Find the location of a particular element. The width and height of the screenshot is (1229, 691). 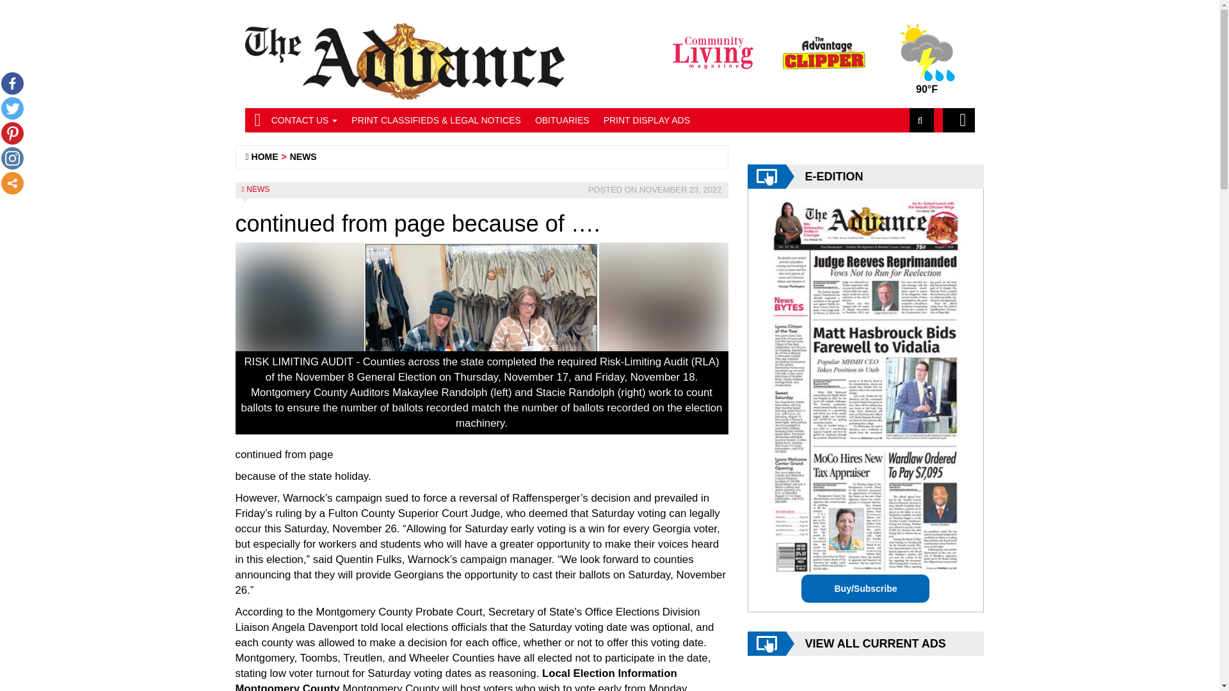

Facebook is located at coordinates (12, 83).